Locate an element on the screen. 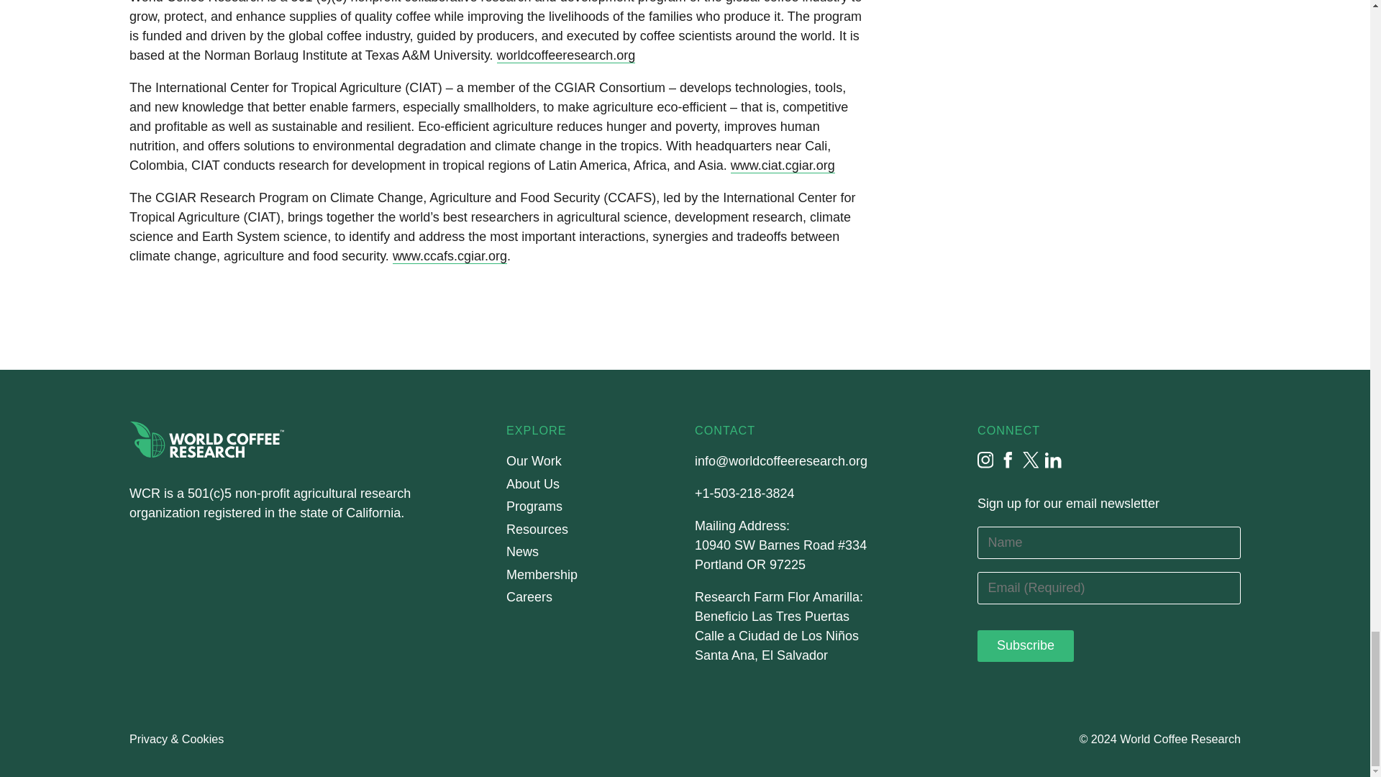  News is located at coordinates (522, 552).